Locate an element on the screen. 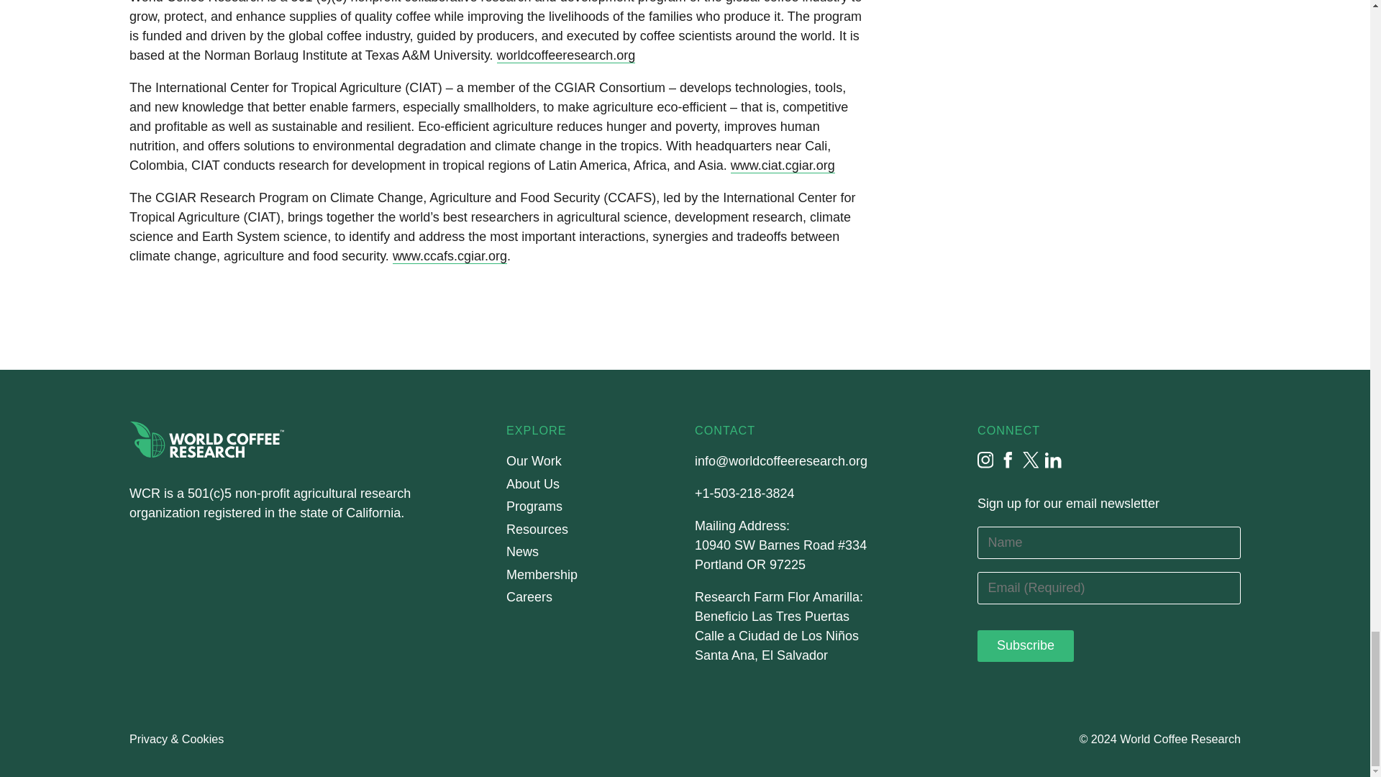  News is located at coordinates (522, 552).